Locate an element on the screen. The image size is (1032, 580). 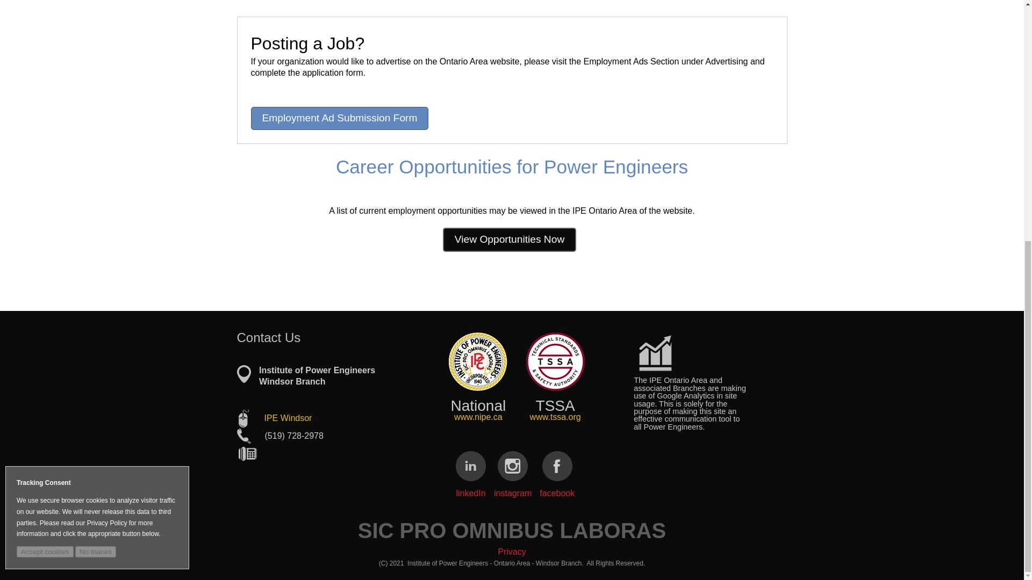
instagram is located at coordinates (513, 485).